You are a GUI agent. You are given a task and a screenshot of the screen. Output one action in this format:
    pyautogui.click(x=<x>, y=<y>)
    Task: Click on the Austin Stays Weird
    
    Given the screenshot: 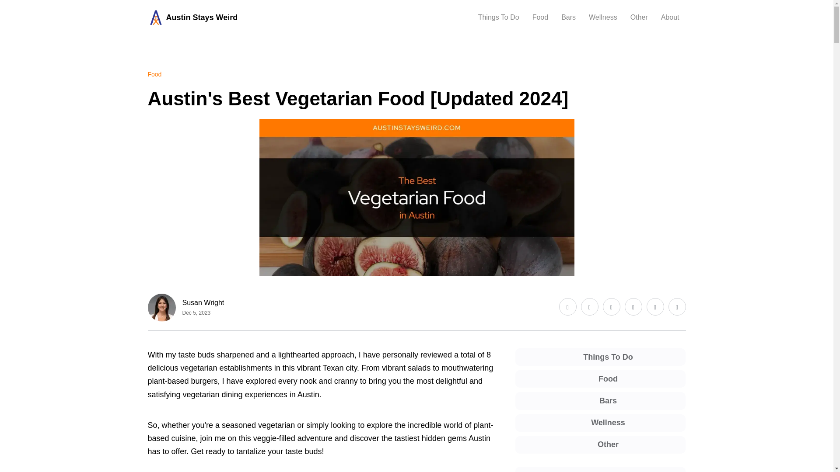 What is the action you would take?
    pyautogui.click(x=192, y=17)
    